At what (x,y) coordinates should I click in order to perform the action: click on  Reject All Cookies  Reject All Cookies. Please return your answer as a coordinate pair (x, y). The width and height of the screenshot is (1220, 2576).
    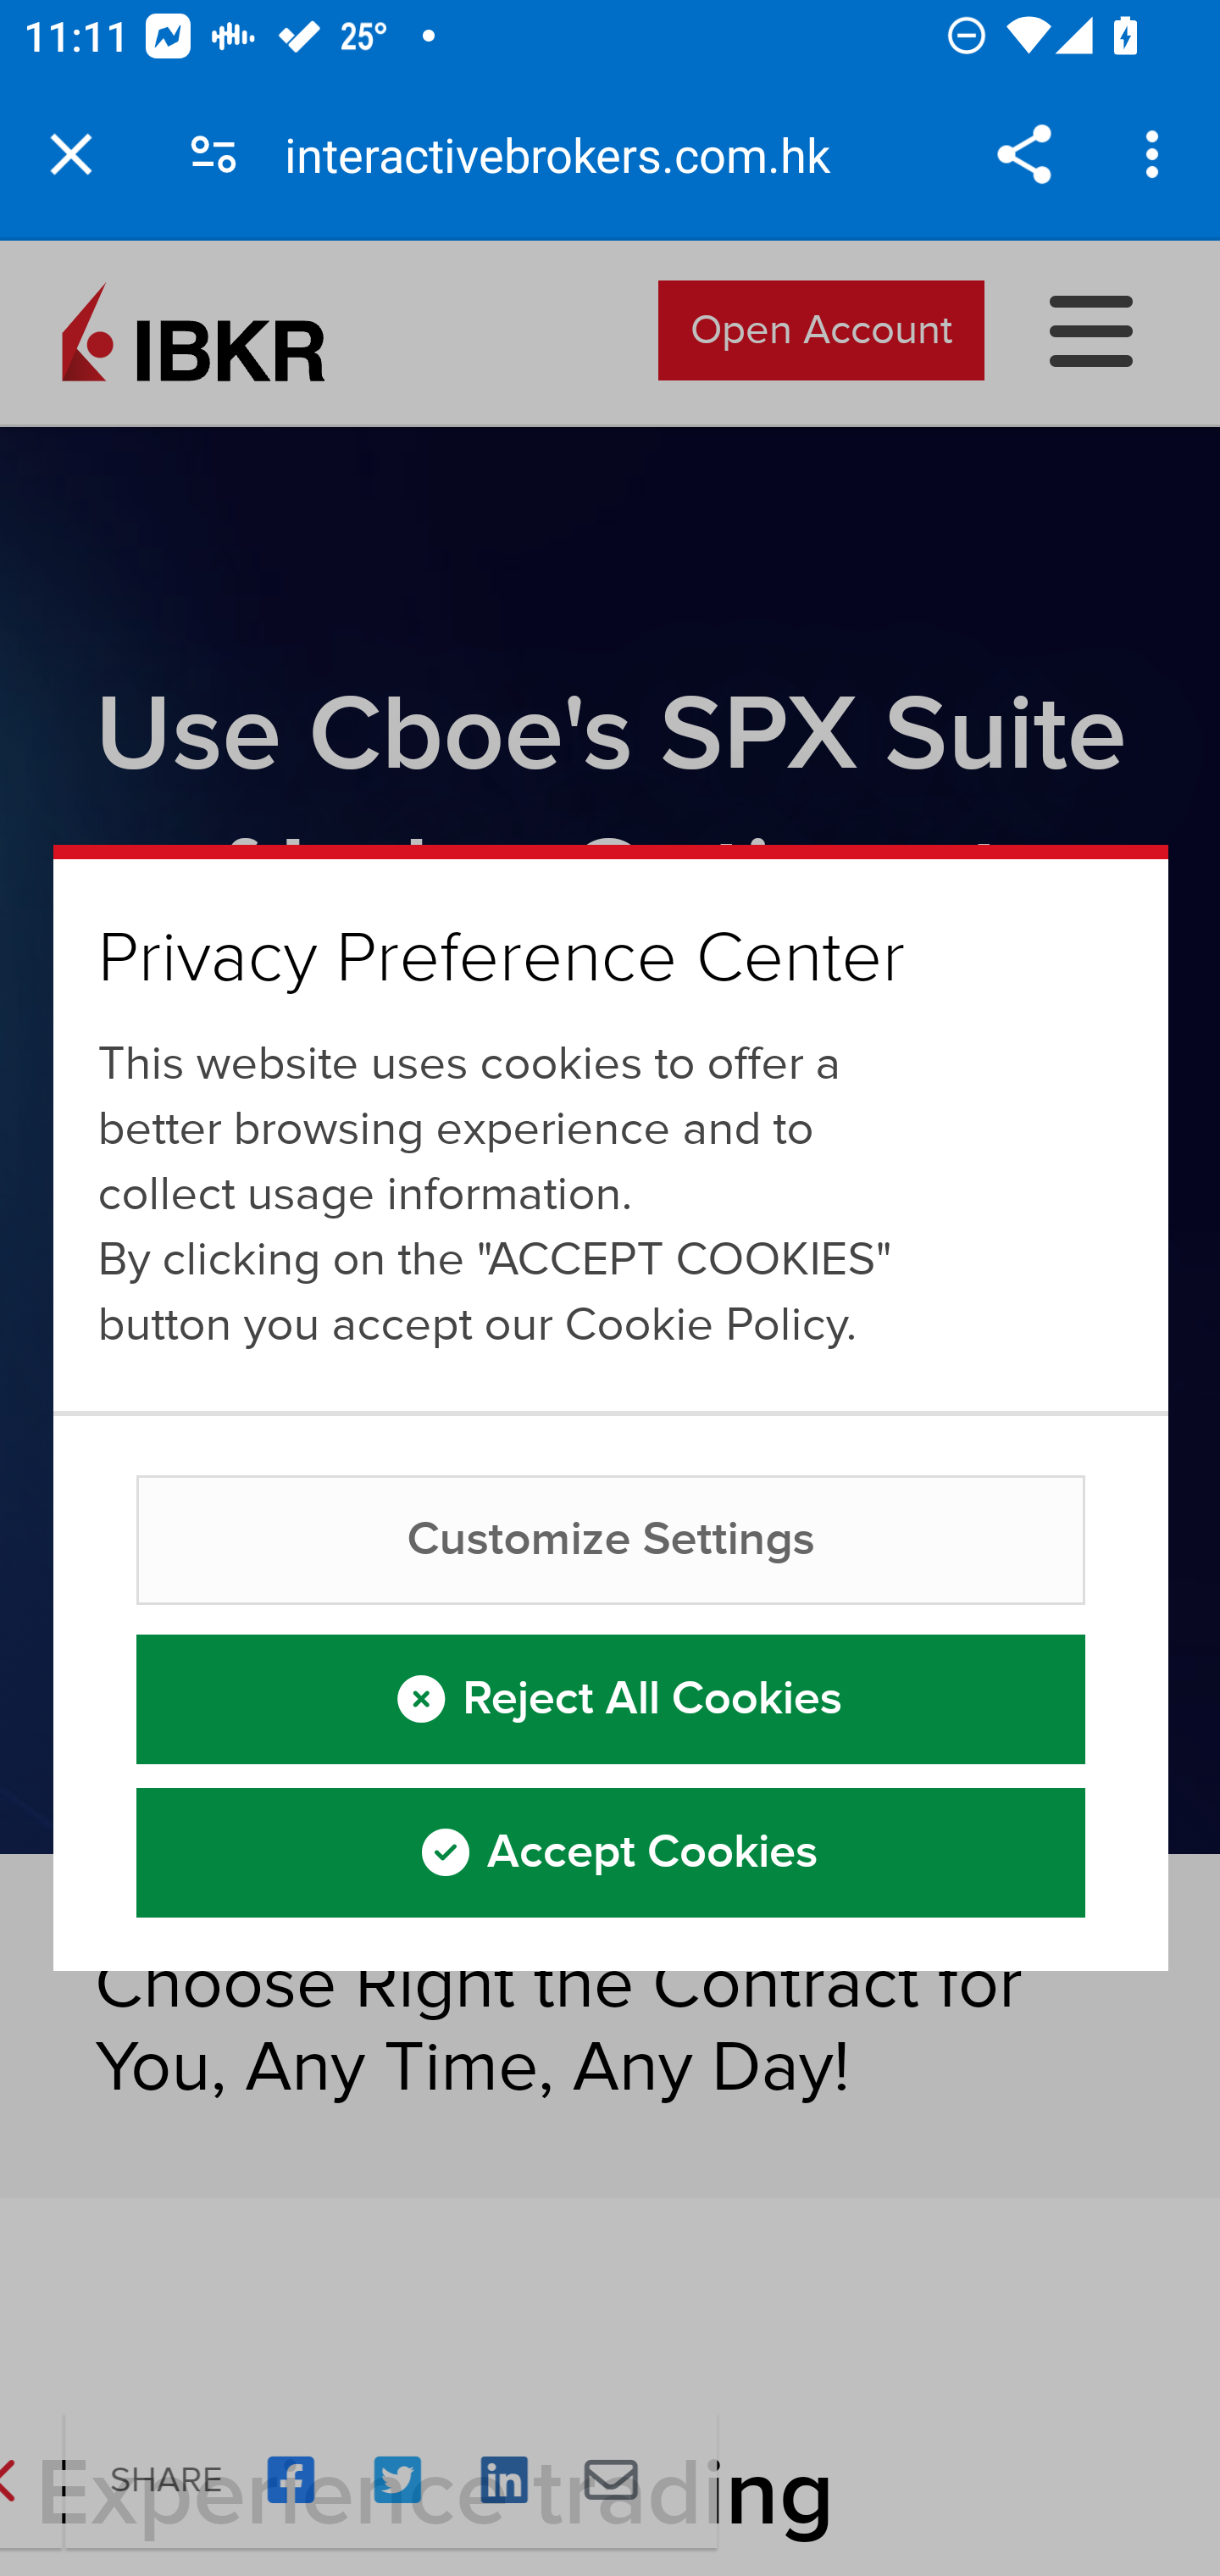
    Looking at the image, I should click on (612, 1697).